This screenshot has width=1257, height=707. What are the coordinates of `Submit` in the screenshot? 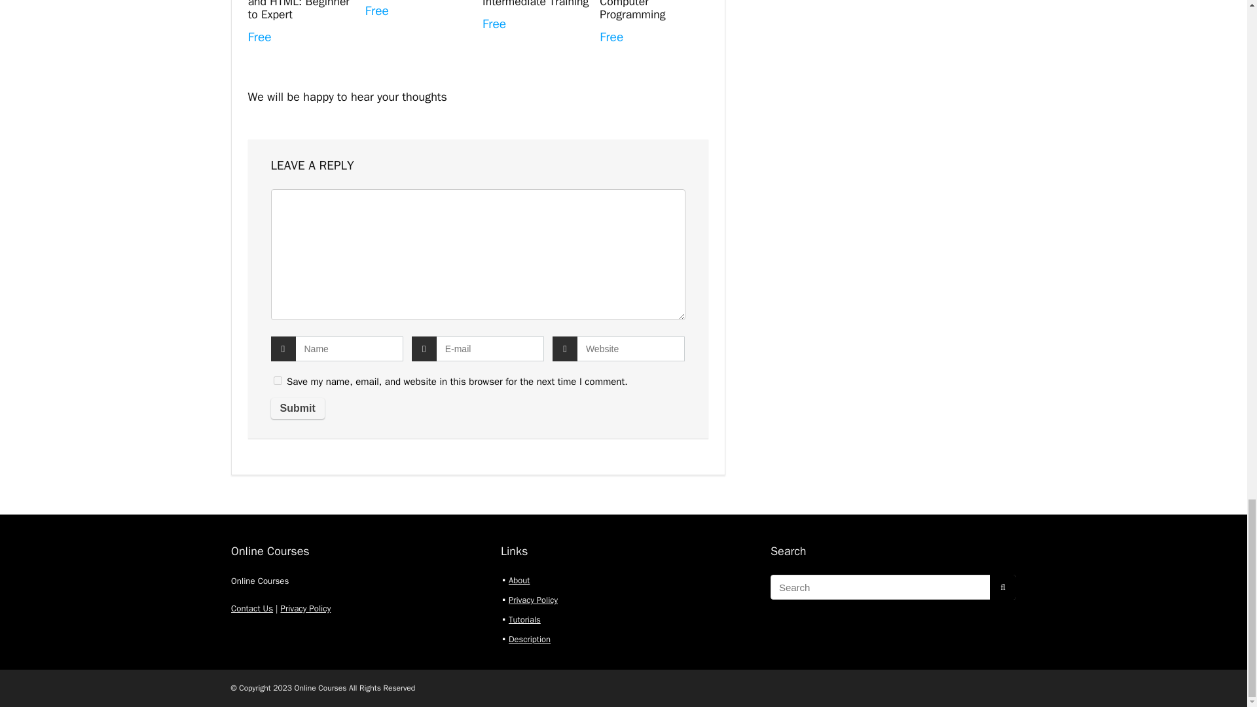 It's located at (297, 408).